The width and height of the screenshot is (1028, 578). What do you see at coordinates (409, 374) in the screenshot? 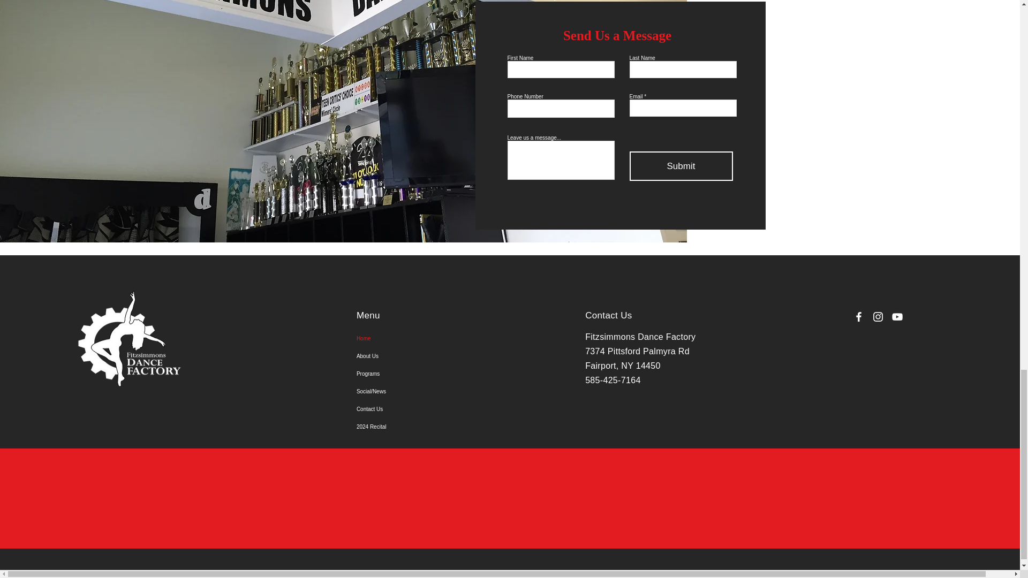
I see `Programs` at bounding box center [409, 374].